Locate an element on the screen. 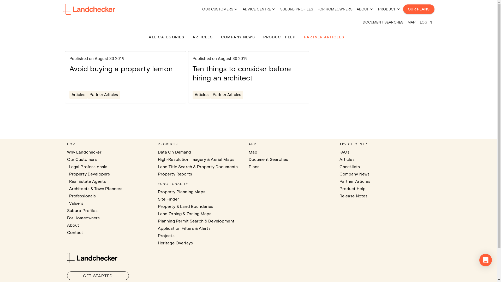 This screenshot has height=282, width=501. Articles is located at coordinates (347, 159).